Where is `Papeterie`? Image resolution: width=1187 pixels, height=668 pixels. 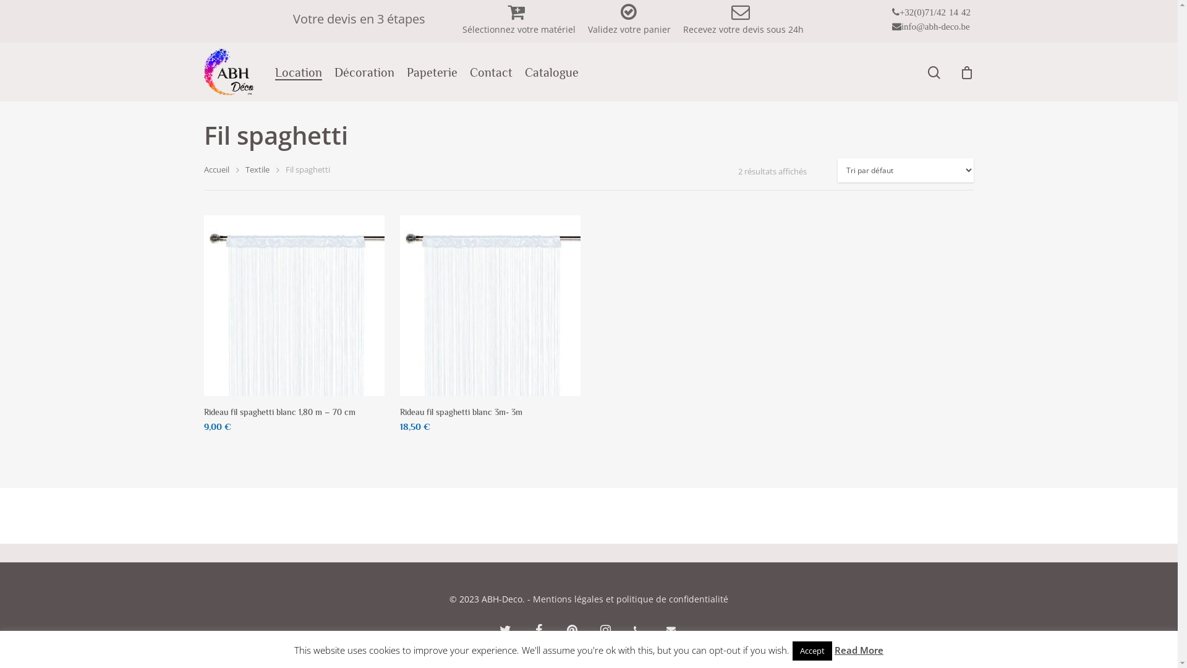
Papeterie is located at coordinates (432, 72).